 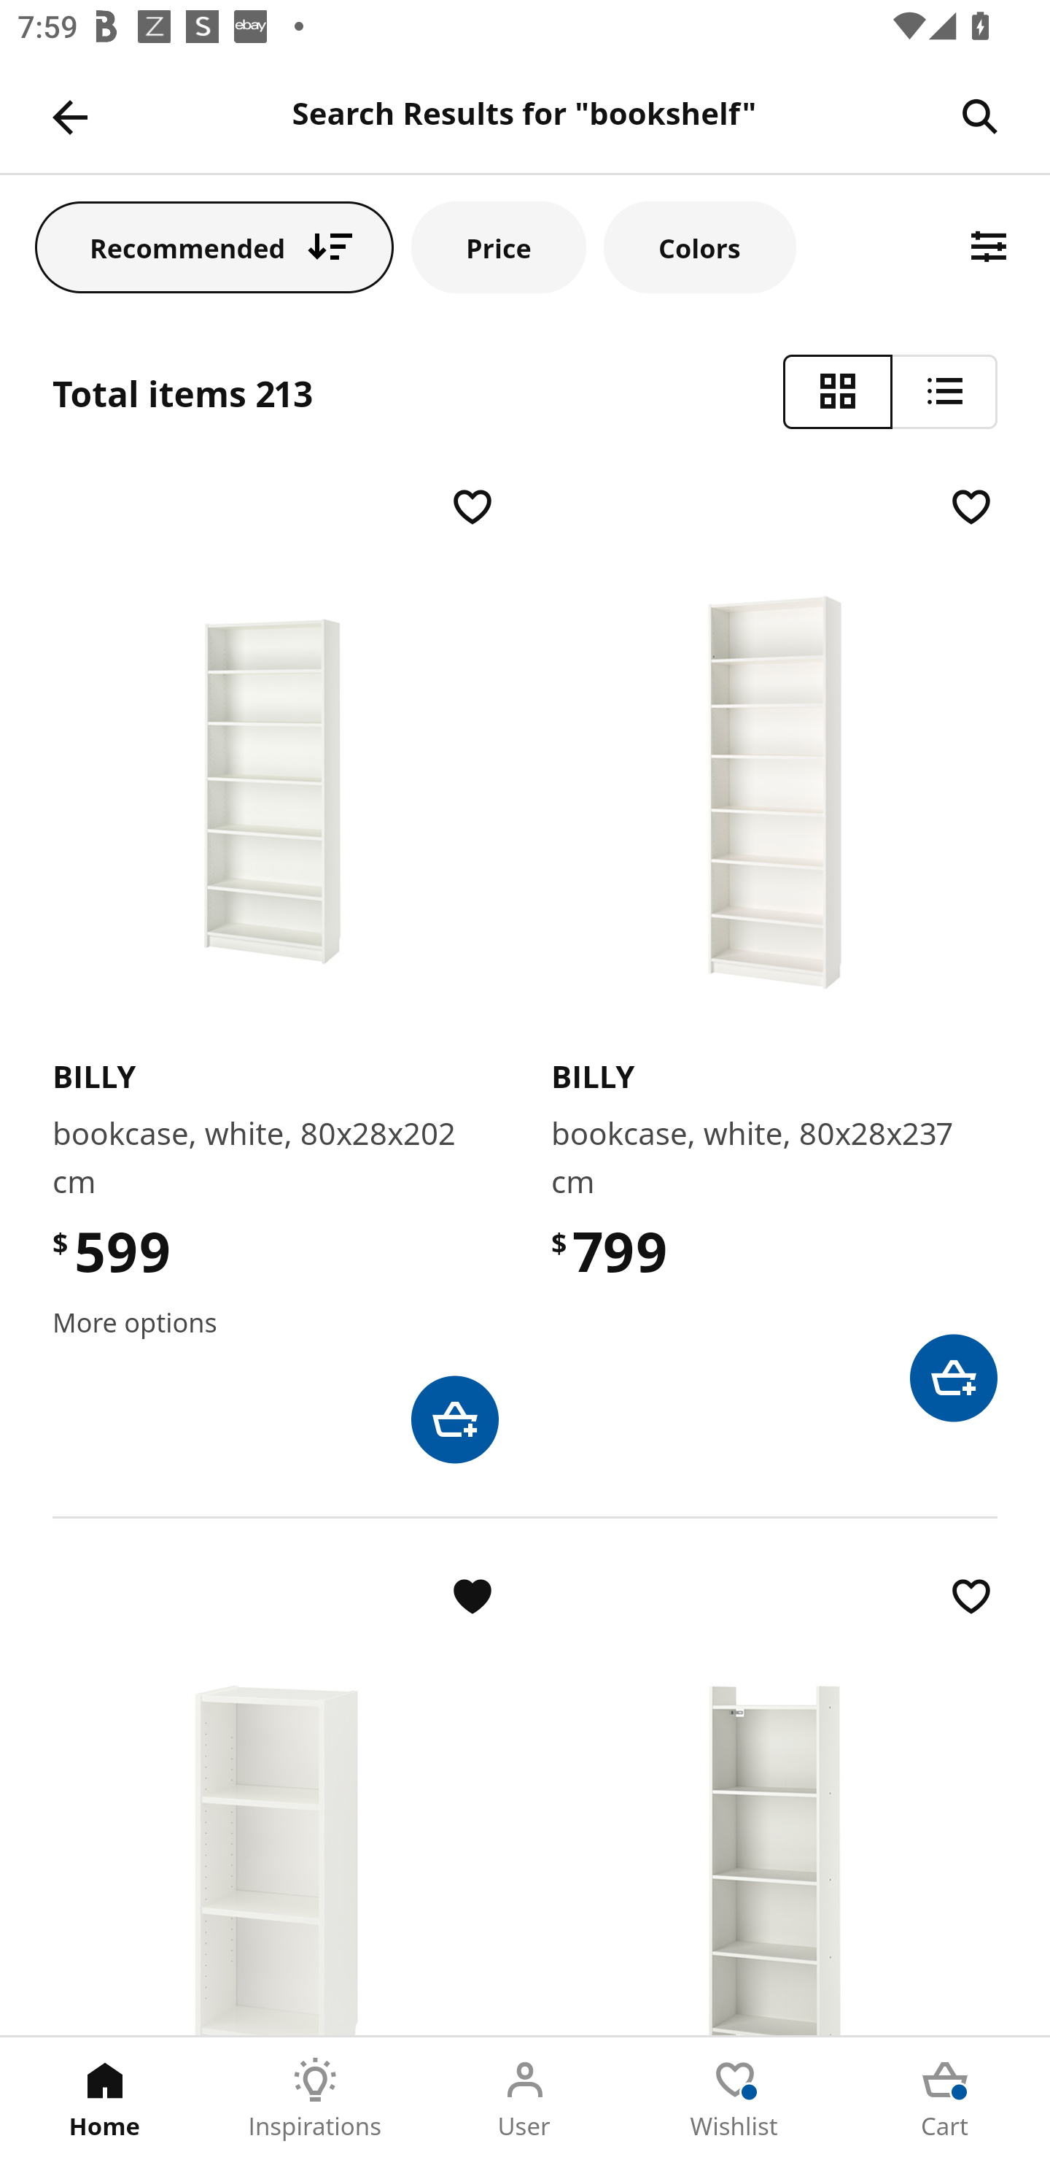 What do you see at coordinates (214, 247) in the screenshot?
I see `Recommended` at bounding box center [214, 247].